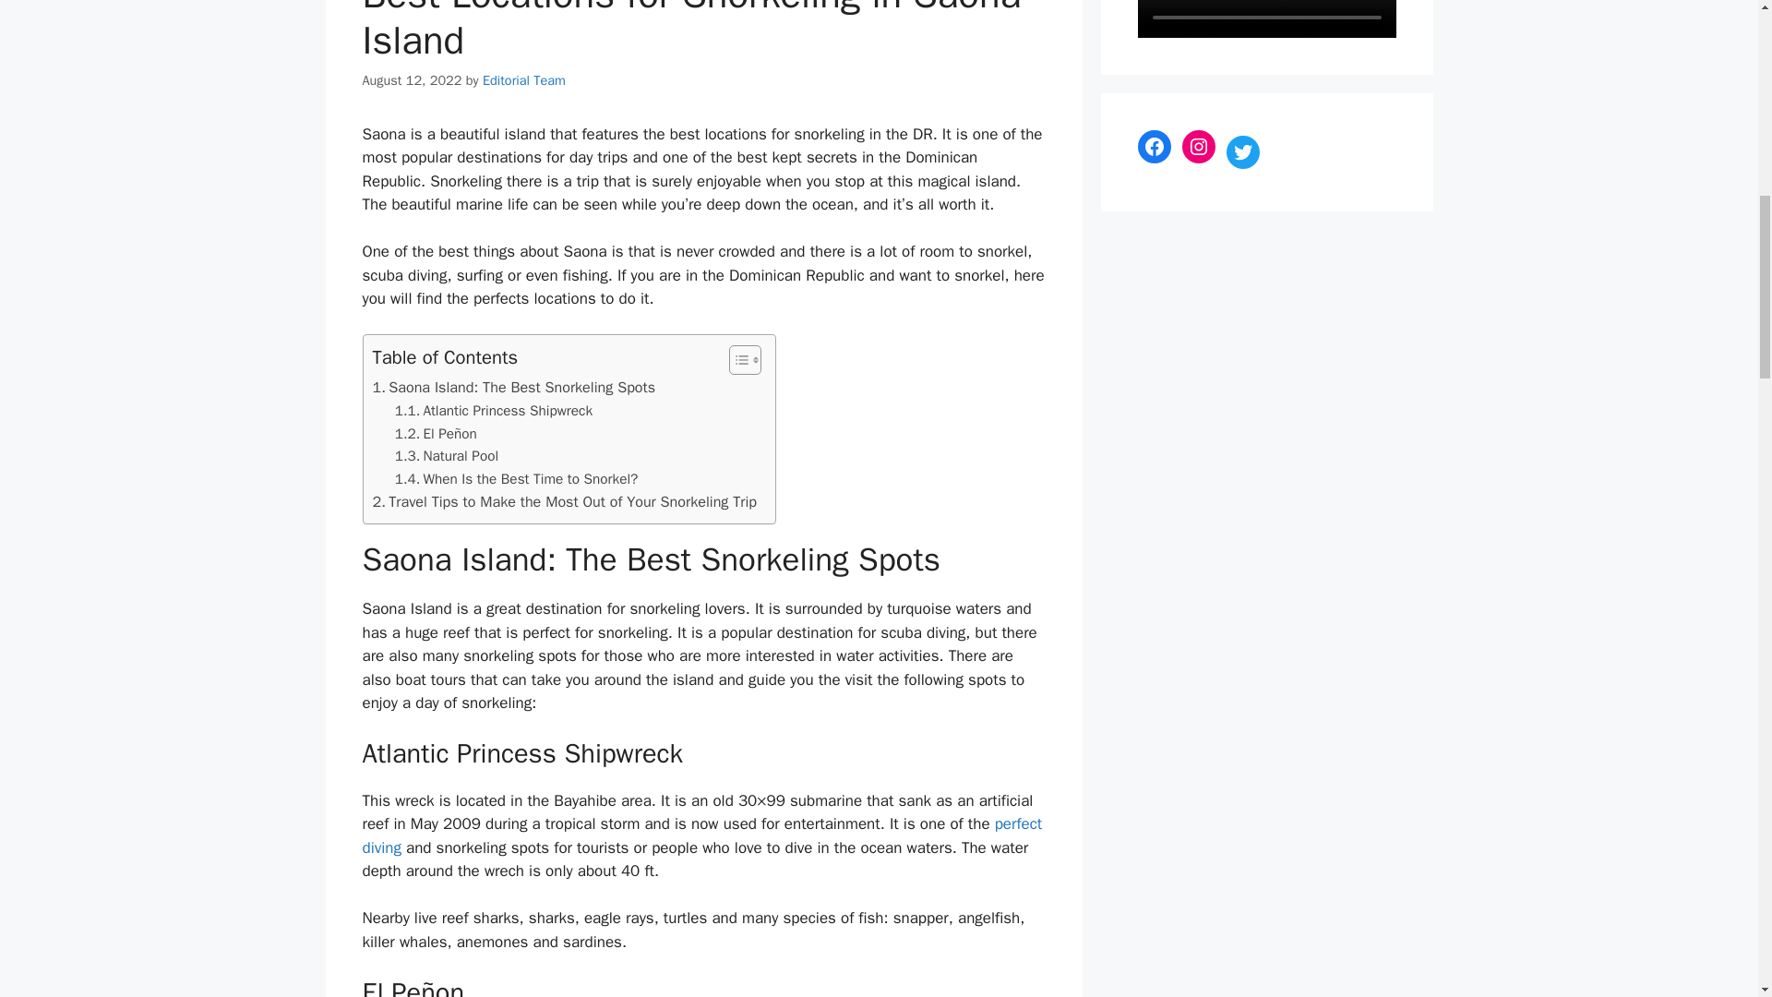 This screenshot has height=997, width=1772. What do you see at coordinates (513, 388) in the screenshot?
I see `Saona Island: The Best Snorkeling Spots` at bounding box center [513, 388].